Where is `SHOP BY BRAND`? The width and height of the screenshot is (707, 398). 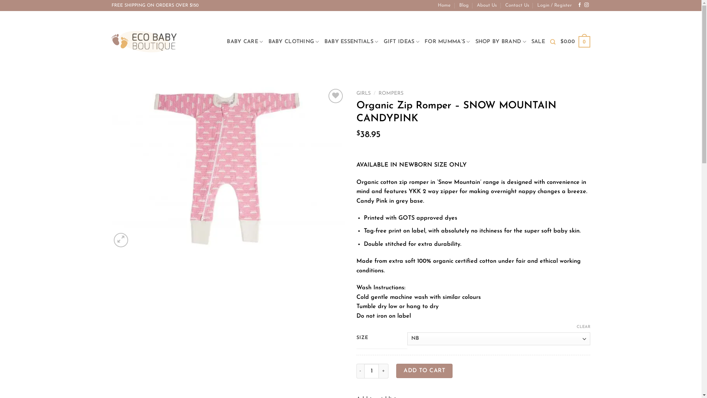
SHOP BY BRAND is located at coordinates (501, 42).